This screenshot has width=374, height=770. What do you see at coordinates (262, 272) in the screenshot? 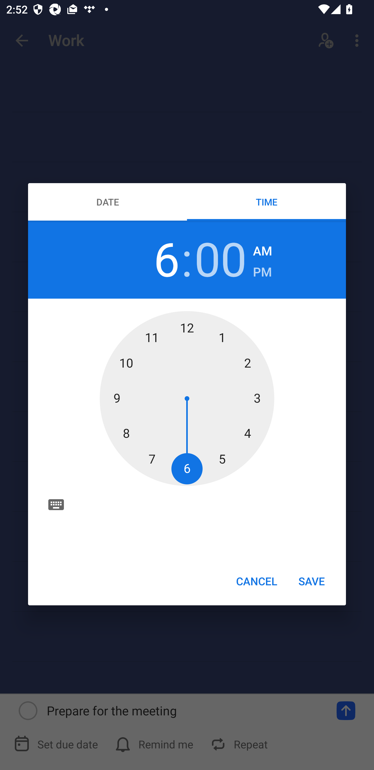
I see `PM` at bounding box center [262, 272].